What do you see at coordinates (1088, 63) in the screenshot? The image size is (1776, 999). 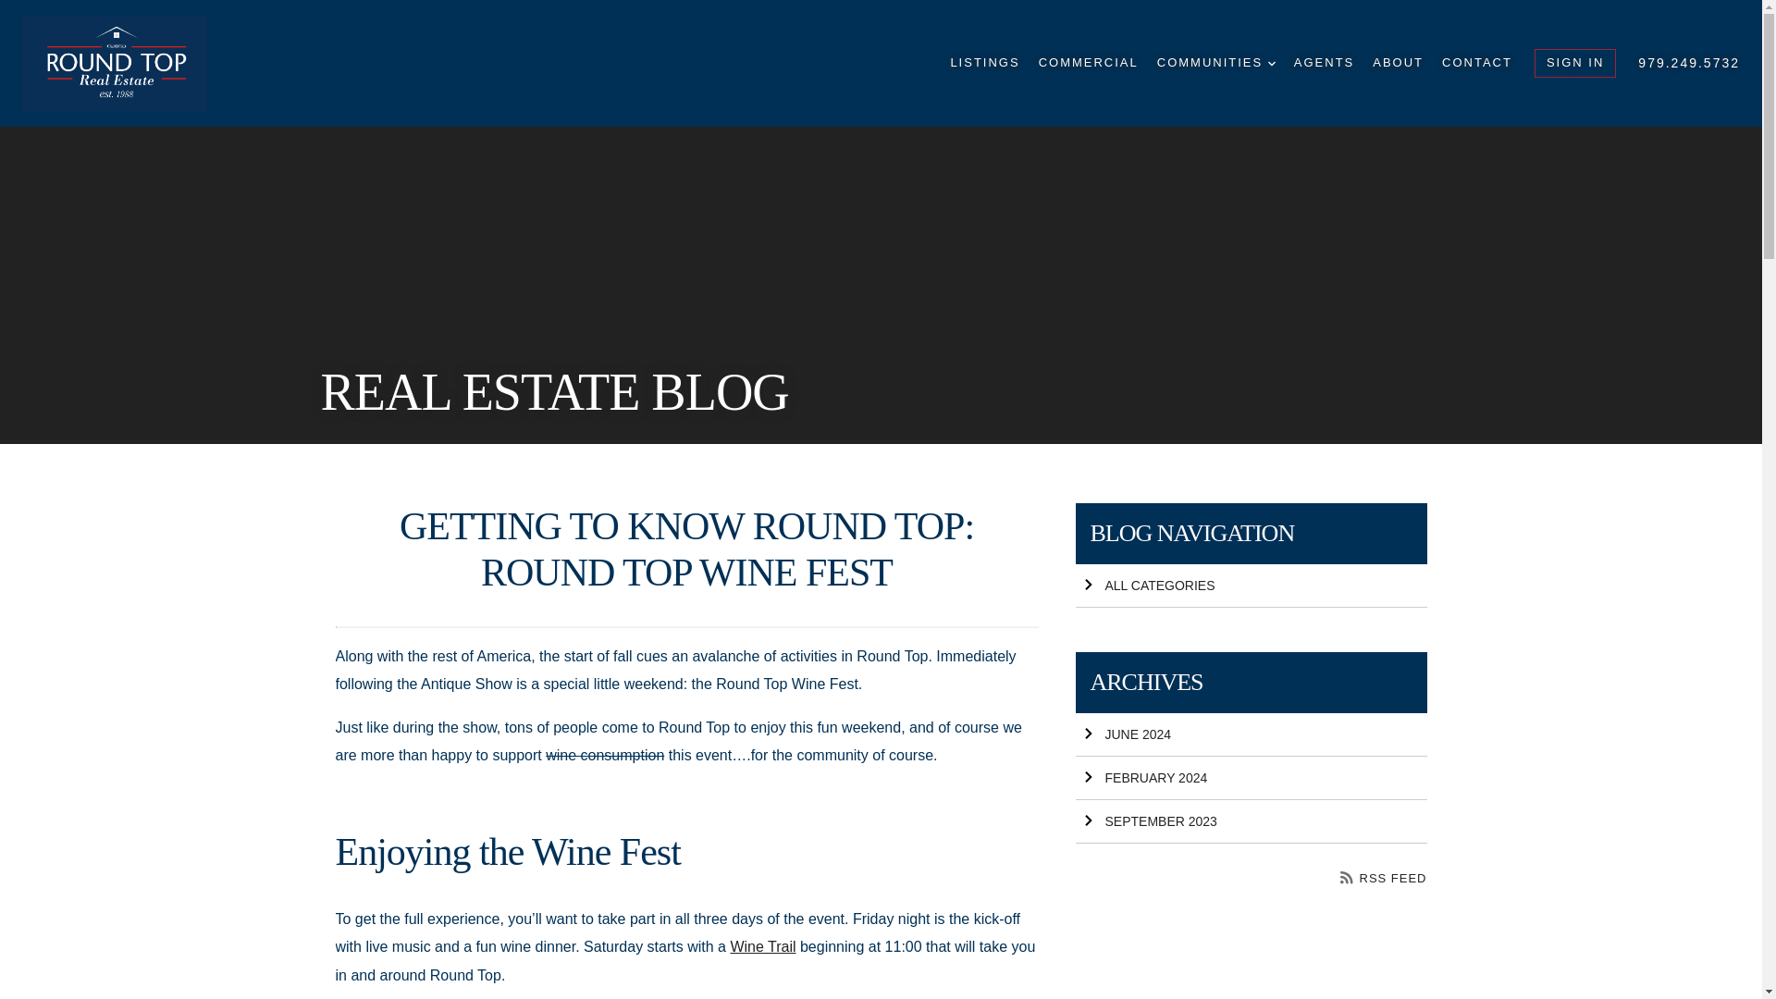 I see `COMMERCIAL` at bounding box center [1088, 63].